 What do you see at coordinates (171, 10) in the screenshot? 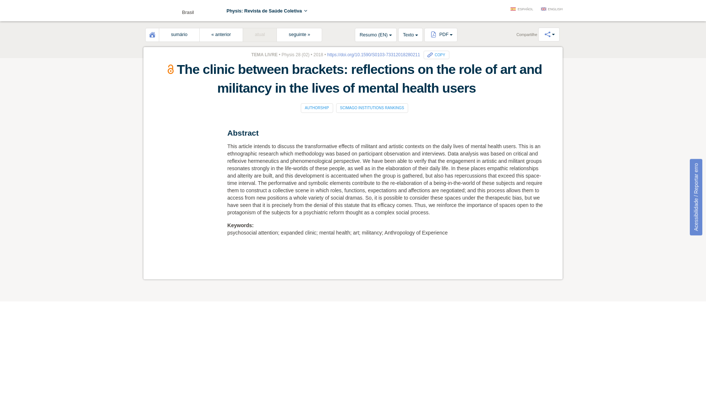
I see `Brasil` at bounding box center [171, 10].